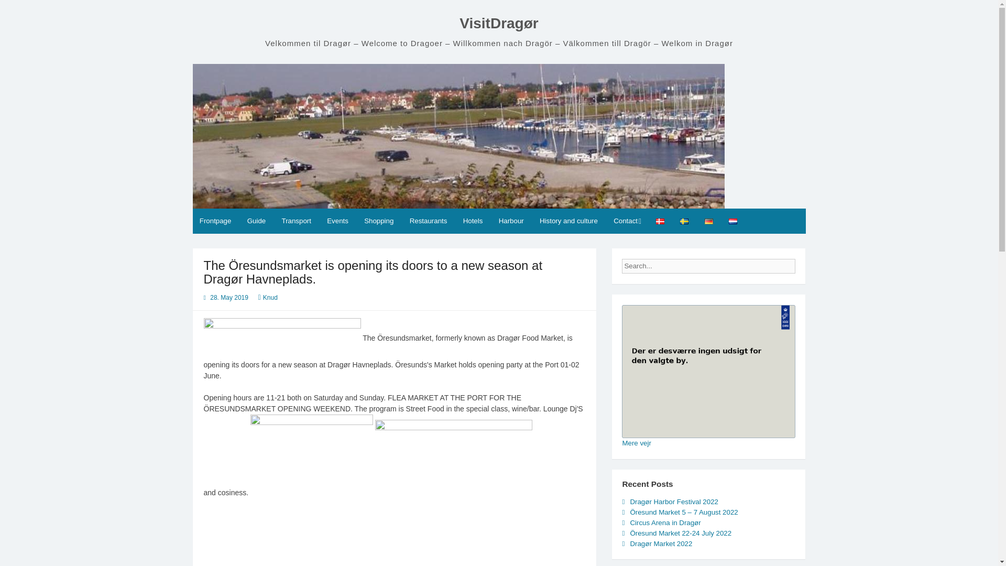 This screenshot has width=1006, height=566. What do you see at coordinates (378, 221) in the screenshot?
I see `Shopping` at bounding box center [378, 221].